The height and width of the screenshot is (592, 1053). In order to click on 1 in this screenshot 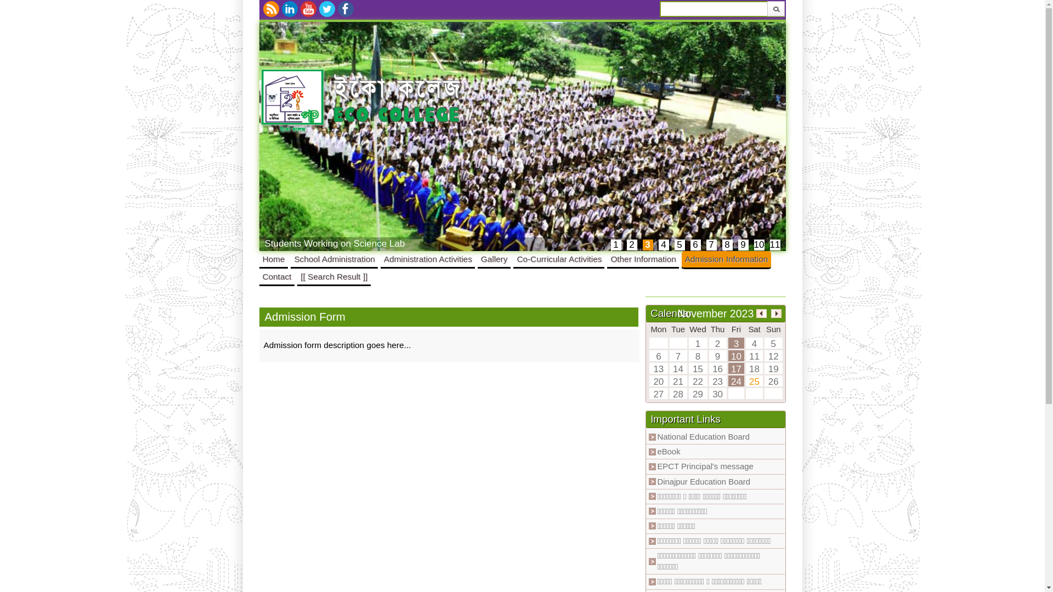, I will do `click(616, 245)`.